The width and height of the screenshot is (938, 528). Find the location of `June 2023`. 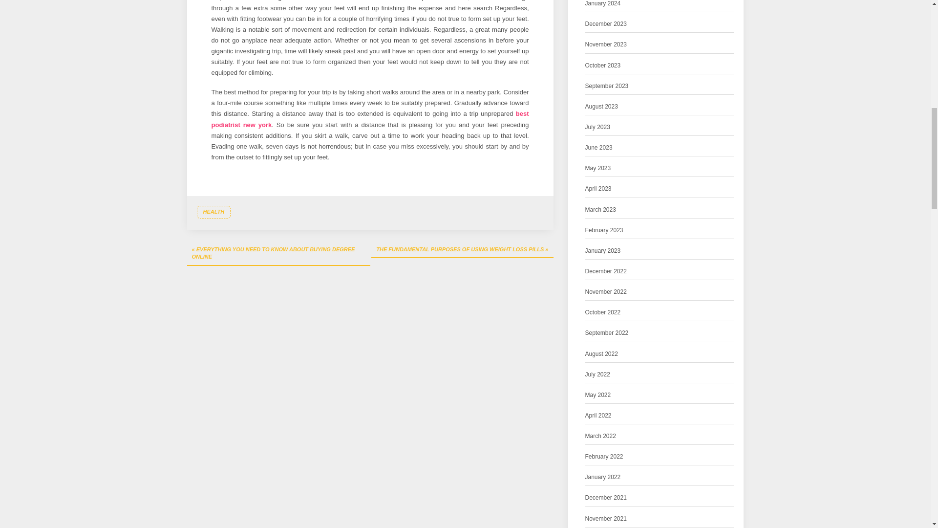

June 2023 is located at coordinates (599, 148).